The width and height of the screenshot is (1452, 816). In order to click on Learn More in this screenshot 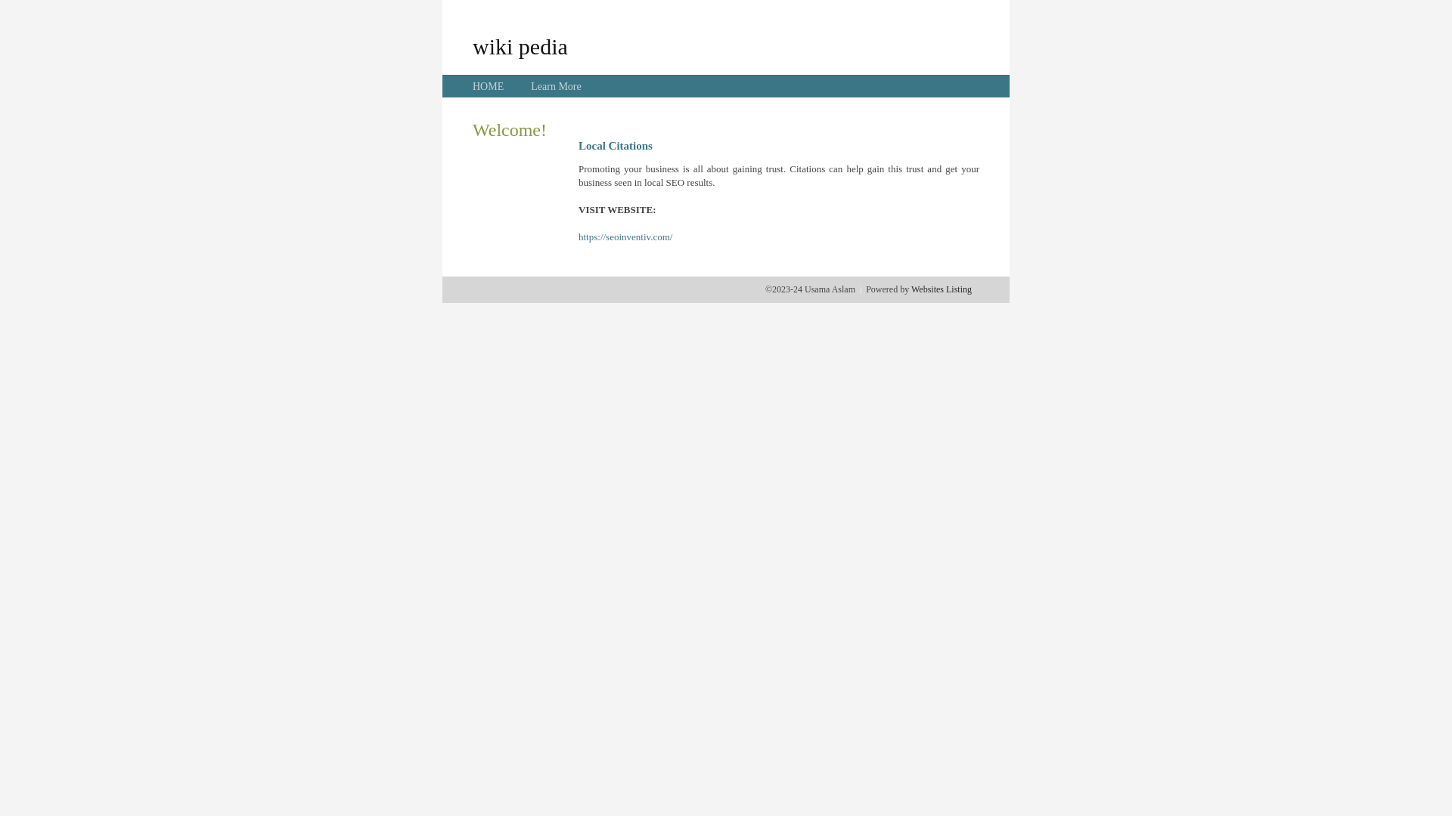, I will do `click(556, 86)`.